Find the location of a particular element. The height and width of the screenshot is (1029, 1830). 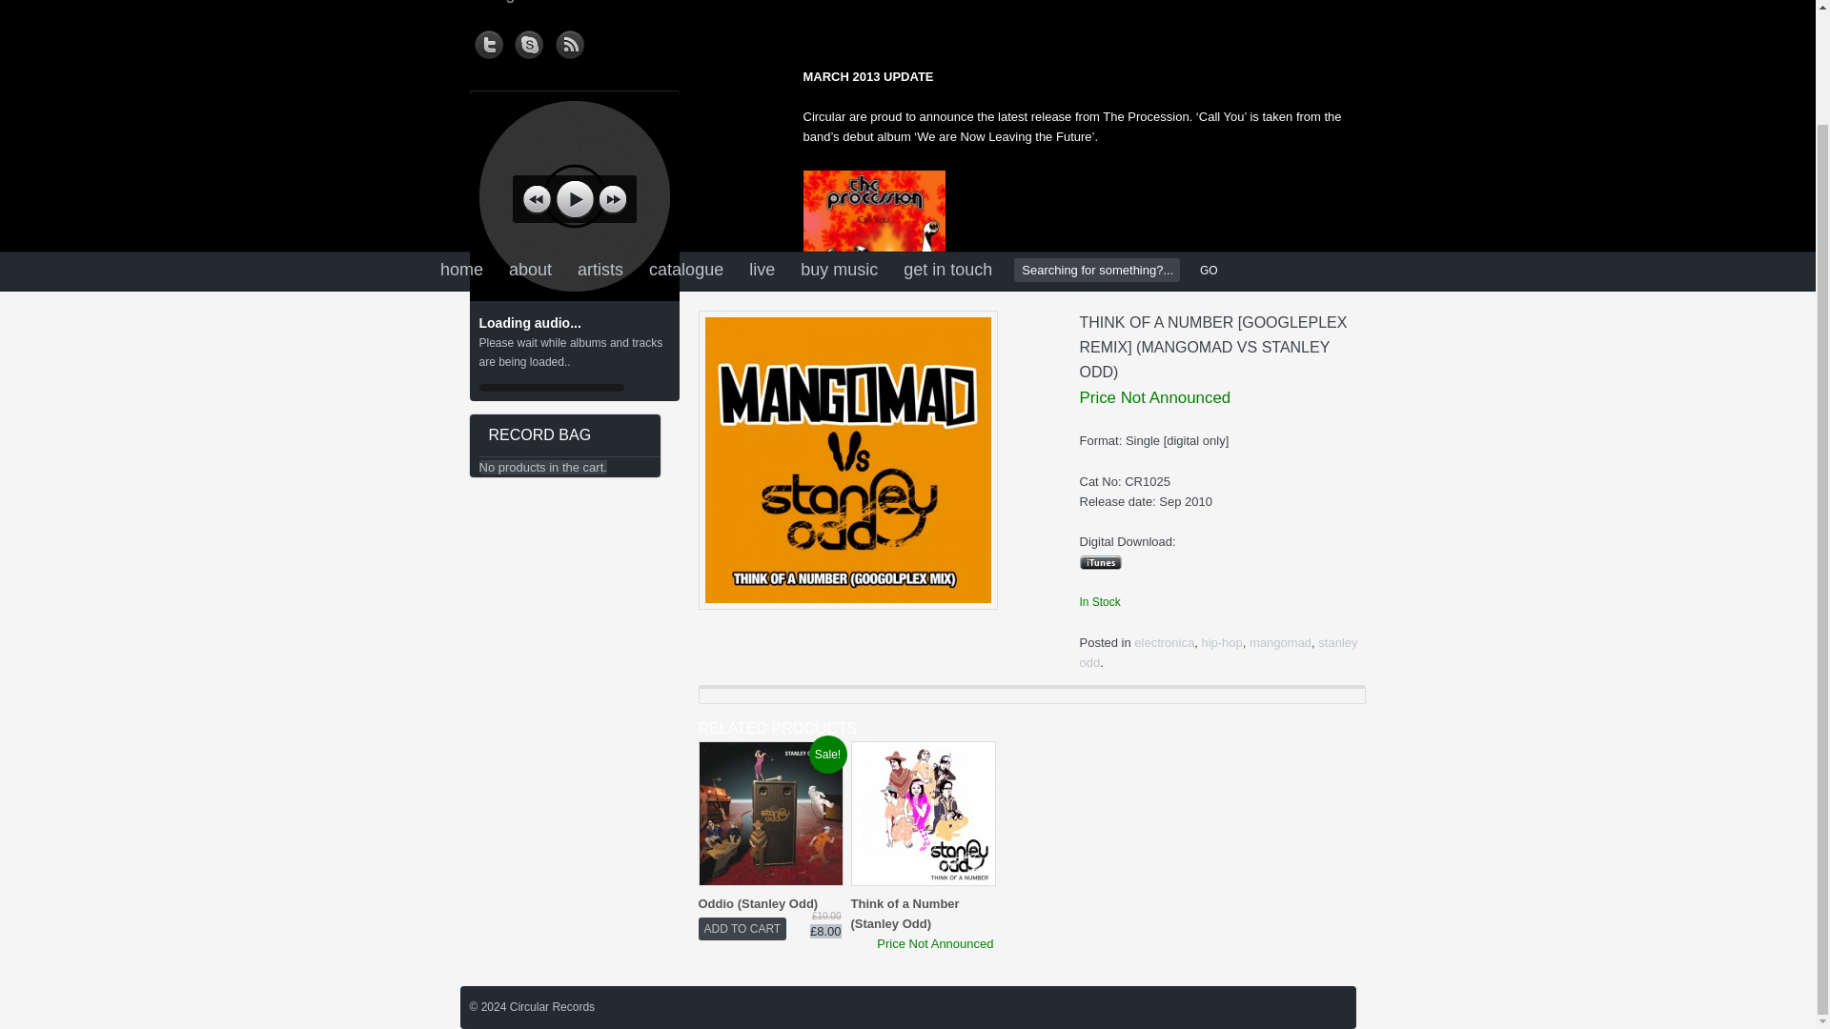

GO is located at coordinates (1205, 271).